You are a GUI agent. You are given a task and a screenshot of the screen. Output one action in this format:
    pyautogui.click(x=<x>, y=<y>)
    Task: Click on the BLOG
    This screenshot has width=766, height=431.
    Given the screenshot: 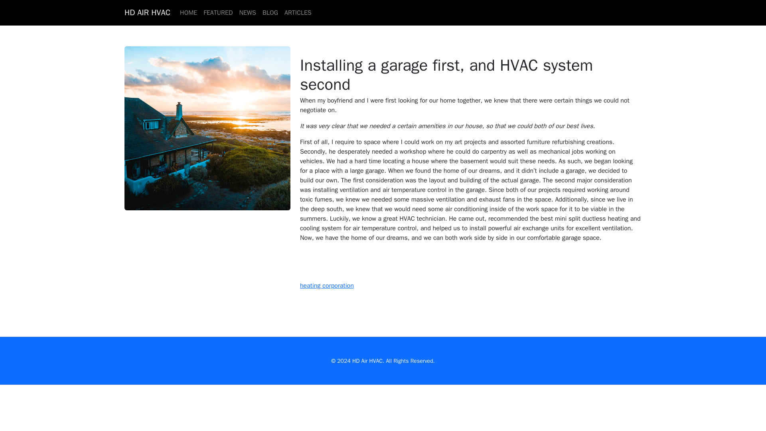 What is the action you would take?
    pyautogui.click(x=270, y=12)
    